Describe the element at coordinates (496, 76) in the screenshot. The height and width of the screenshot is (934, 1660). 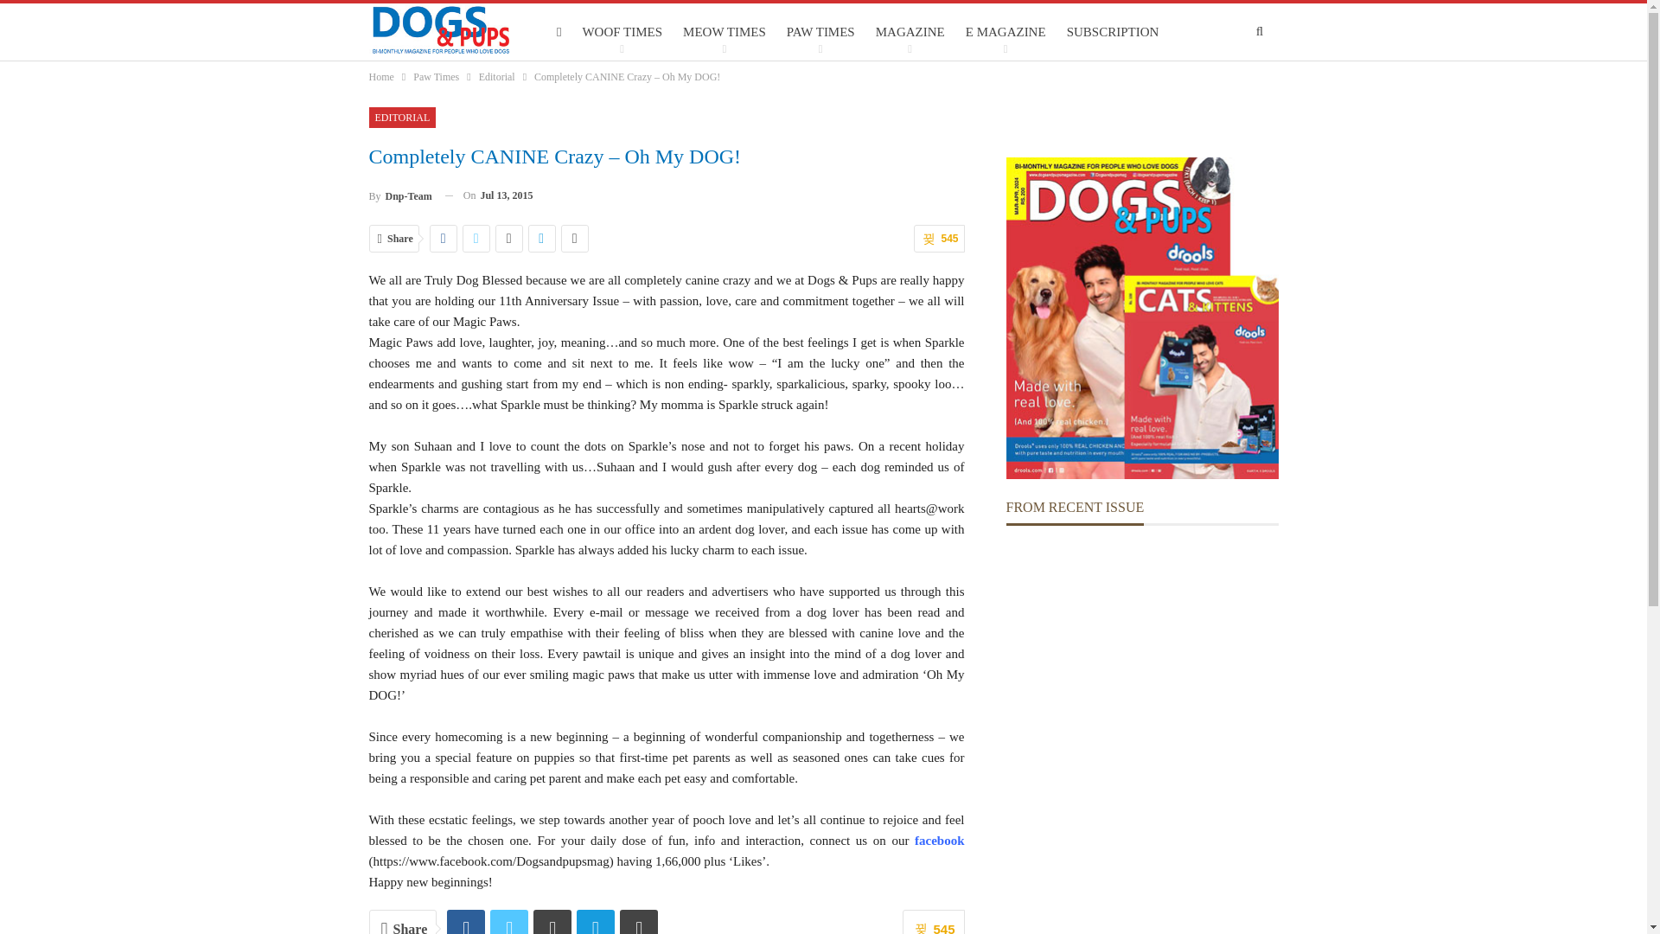
I see `Editorial` at that location.